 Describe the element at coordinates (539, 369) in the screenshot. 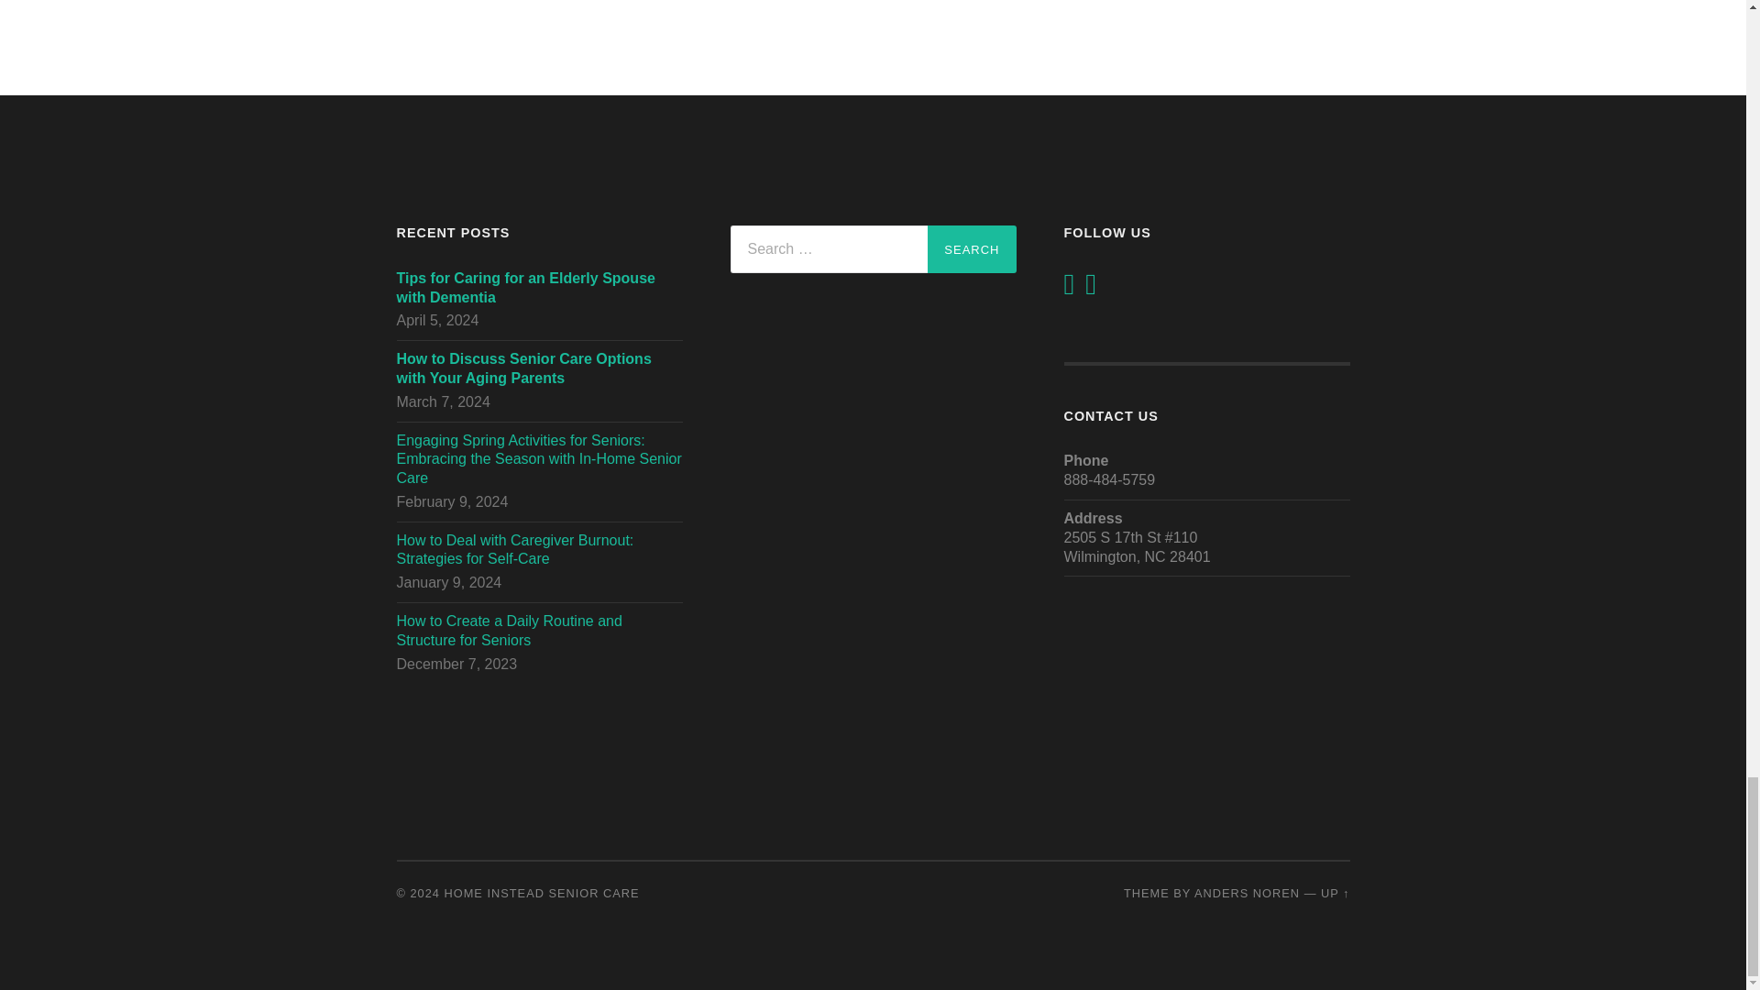

I see `How to Discuss Senior Care Options with Your Aging Parents` at that location.